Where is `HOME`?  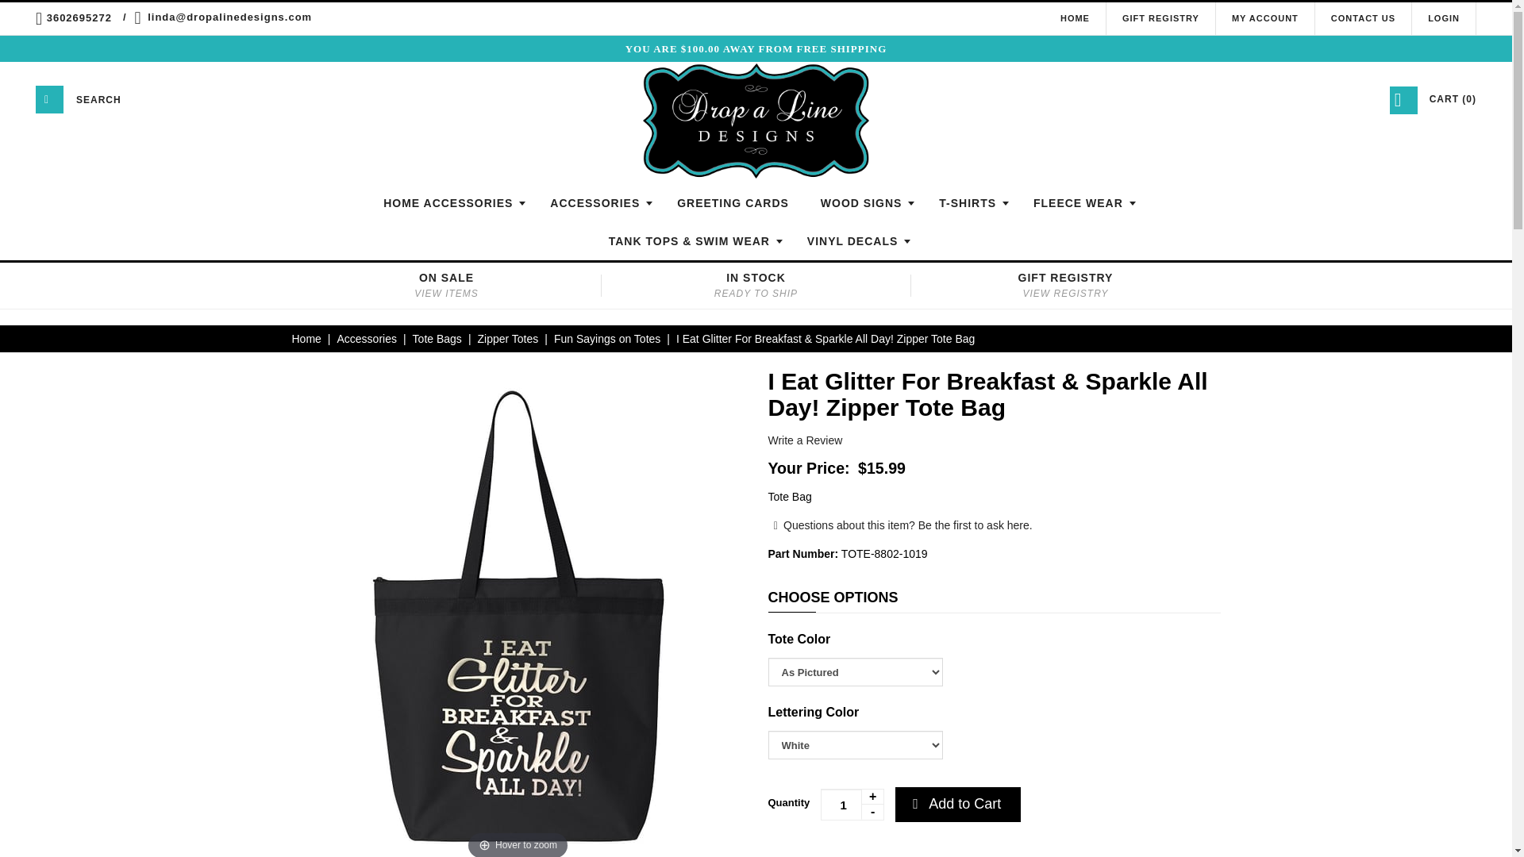
HOME is located at coordinates (1075, 18).